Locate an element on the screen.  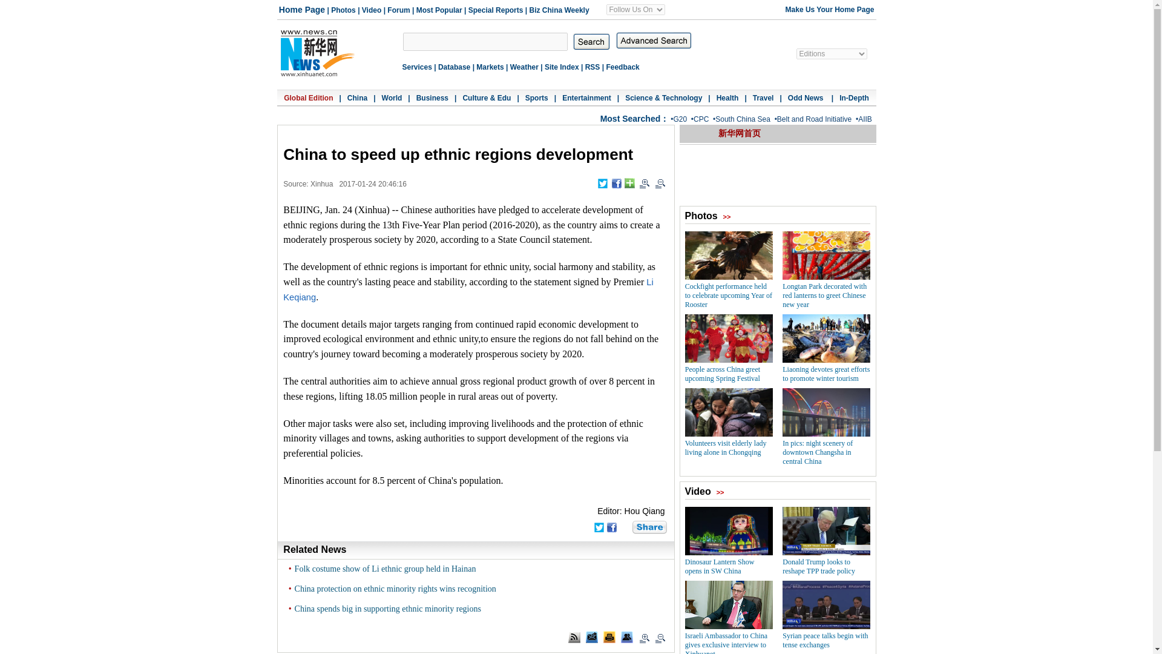
Global Edition is located at coordinates (307, 98).